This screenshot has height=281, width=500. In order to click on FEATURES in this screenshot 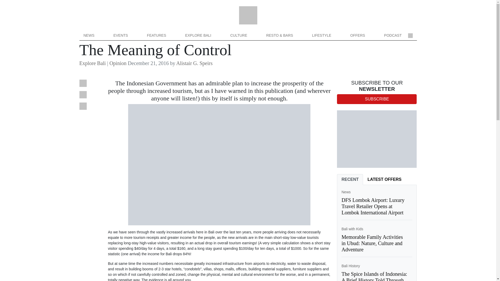, I will do `click(156, 35)`.